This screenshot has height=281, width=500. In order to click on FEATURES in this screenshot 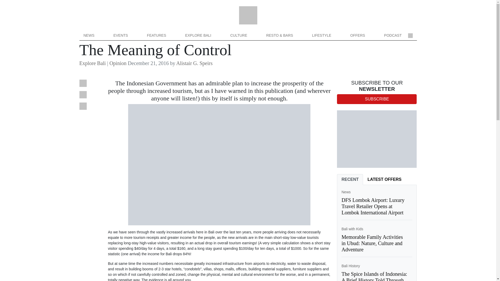, I will do `click(156, 35)`.